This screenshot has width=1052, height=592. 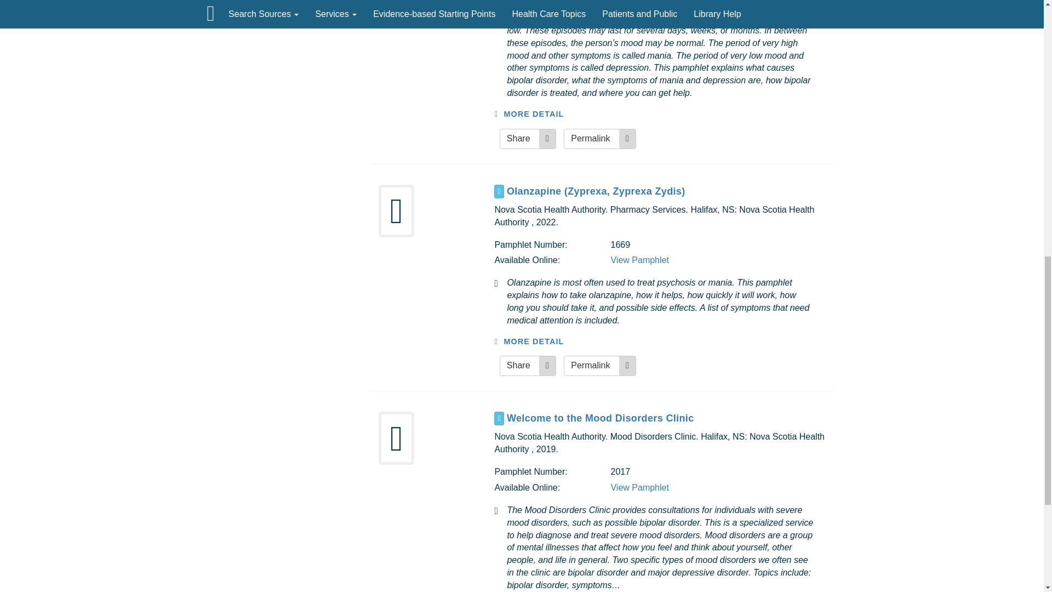 I want to click on Toggle Full Record, so click(x=666, y=191).